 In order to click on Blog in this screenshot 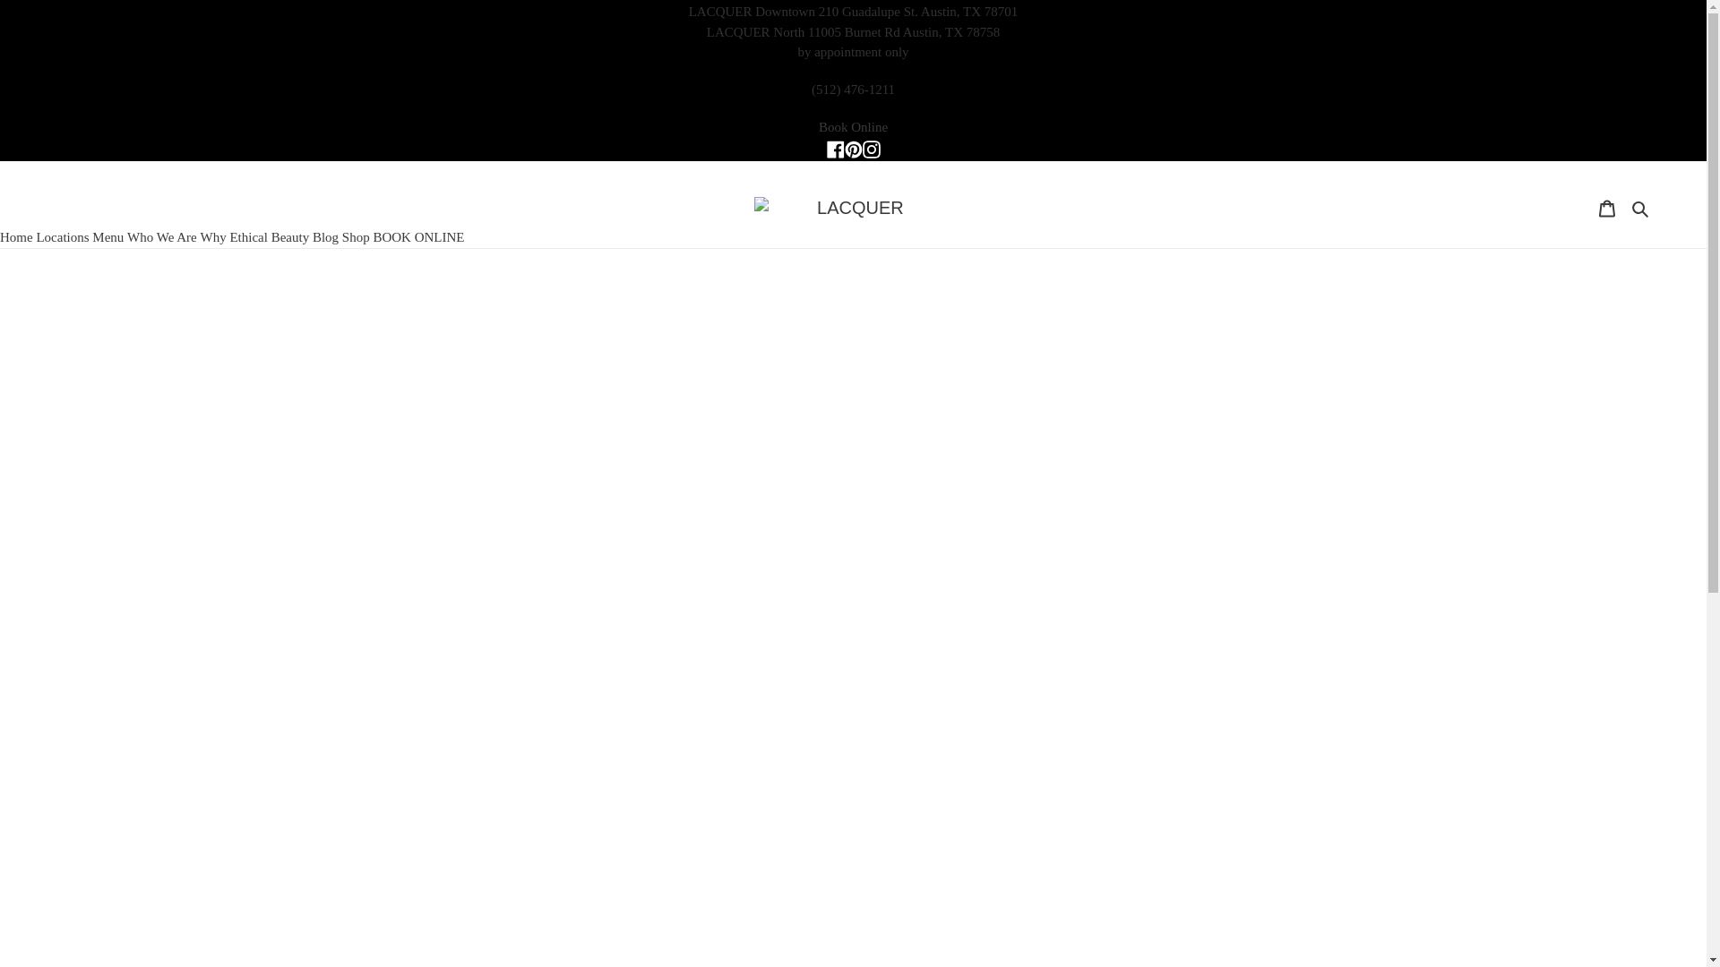, I will do `click(326, 236)`.